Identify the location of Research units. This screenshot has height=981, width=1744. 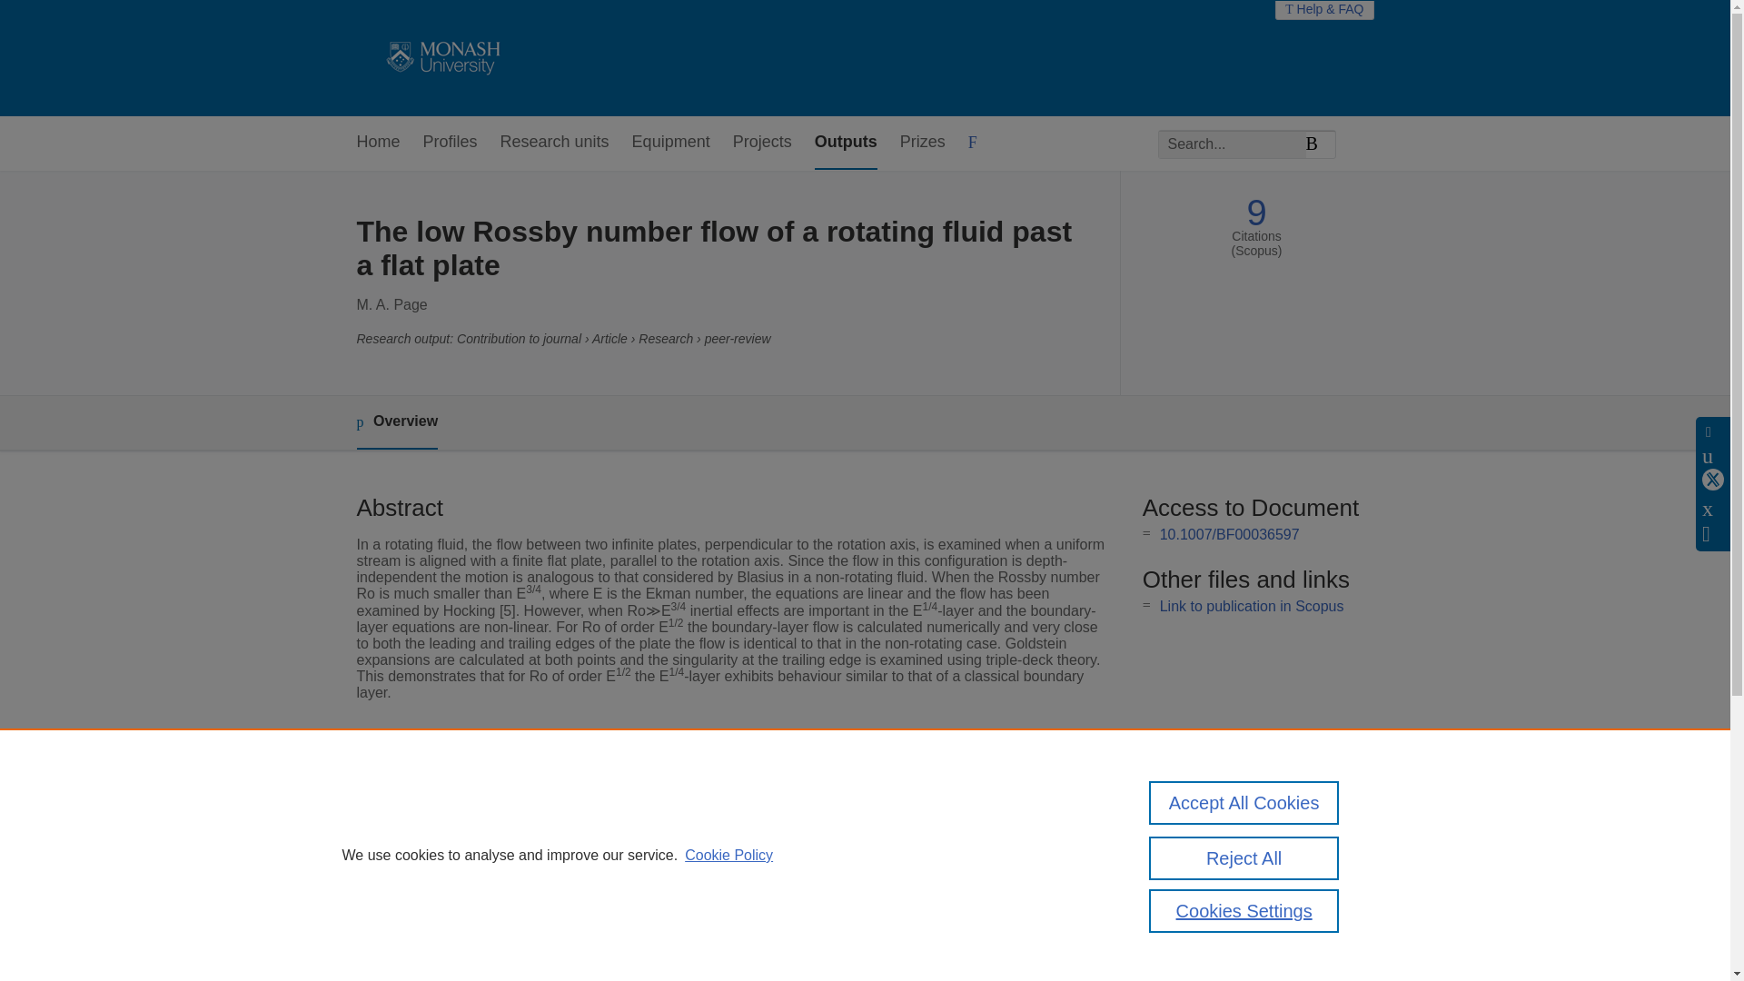
(554, 143).